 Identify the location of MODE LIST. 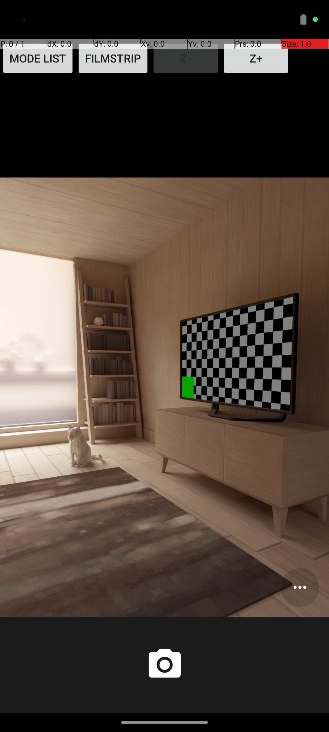
(38, 58).